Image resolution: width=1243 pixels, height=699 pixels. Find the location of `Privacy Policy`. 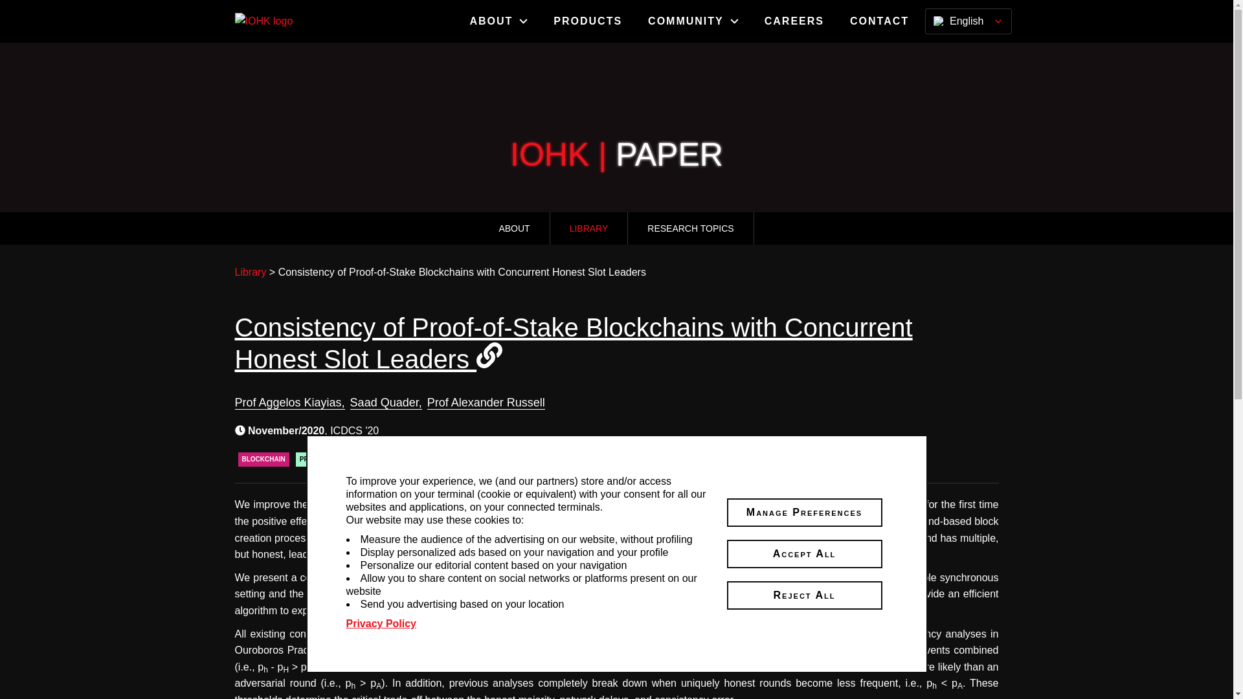

Privacy Policy is located at coordinates (381, 624).